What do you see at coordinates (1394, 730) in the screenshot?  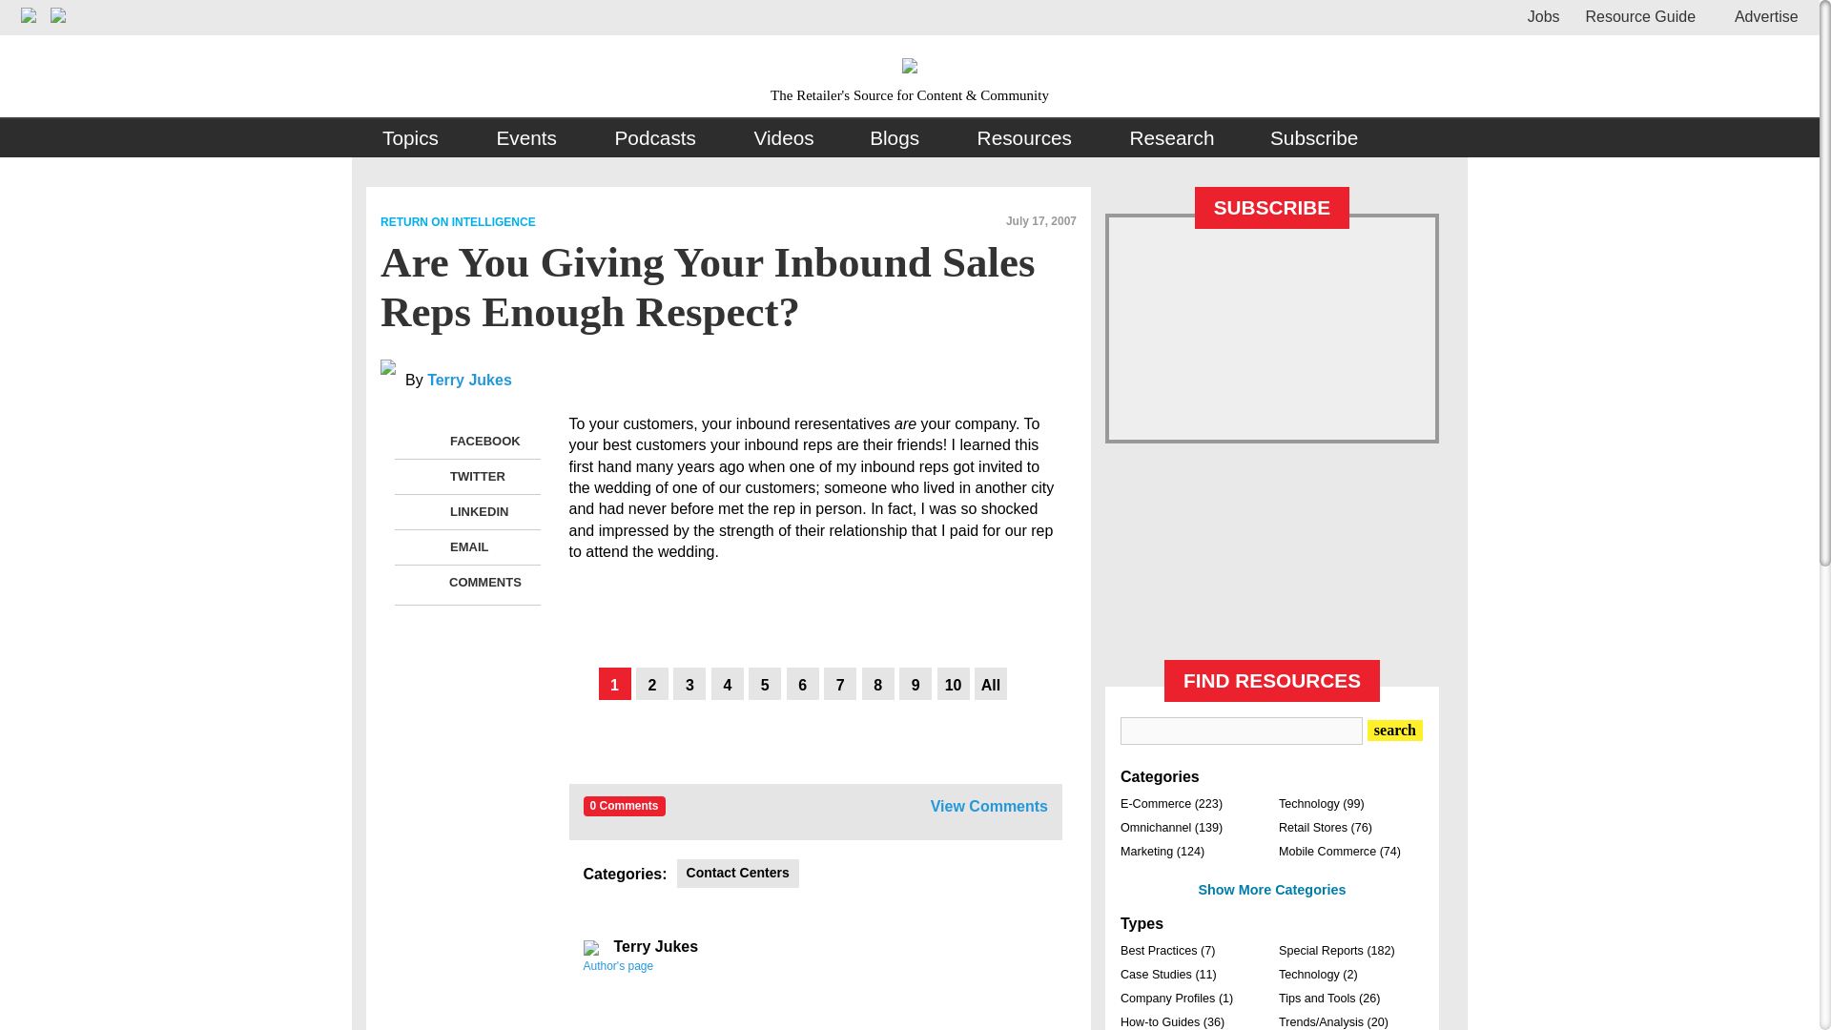 I see `search` at bounding box center [1394, 730].